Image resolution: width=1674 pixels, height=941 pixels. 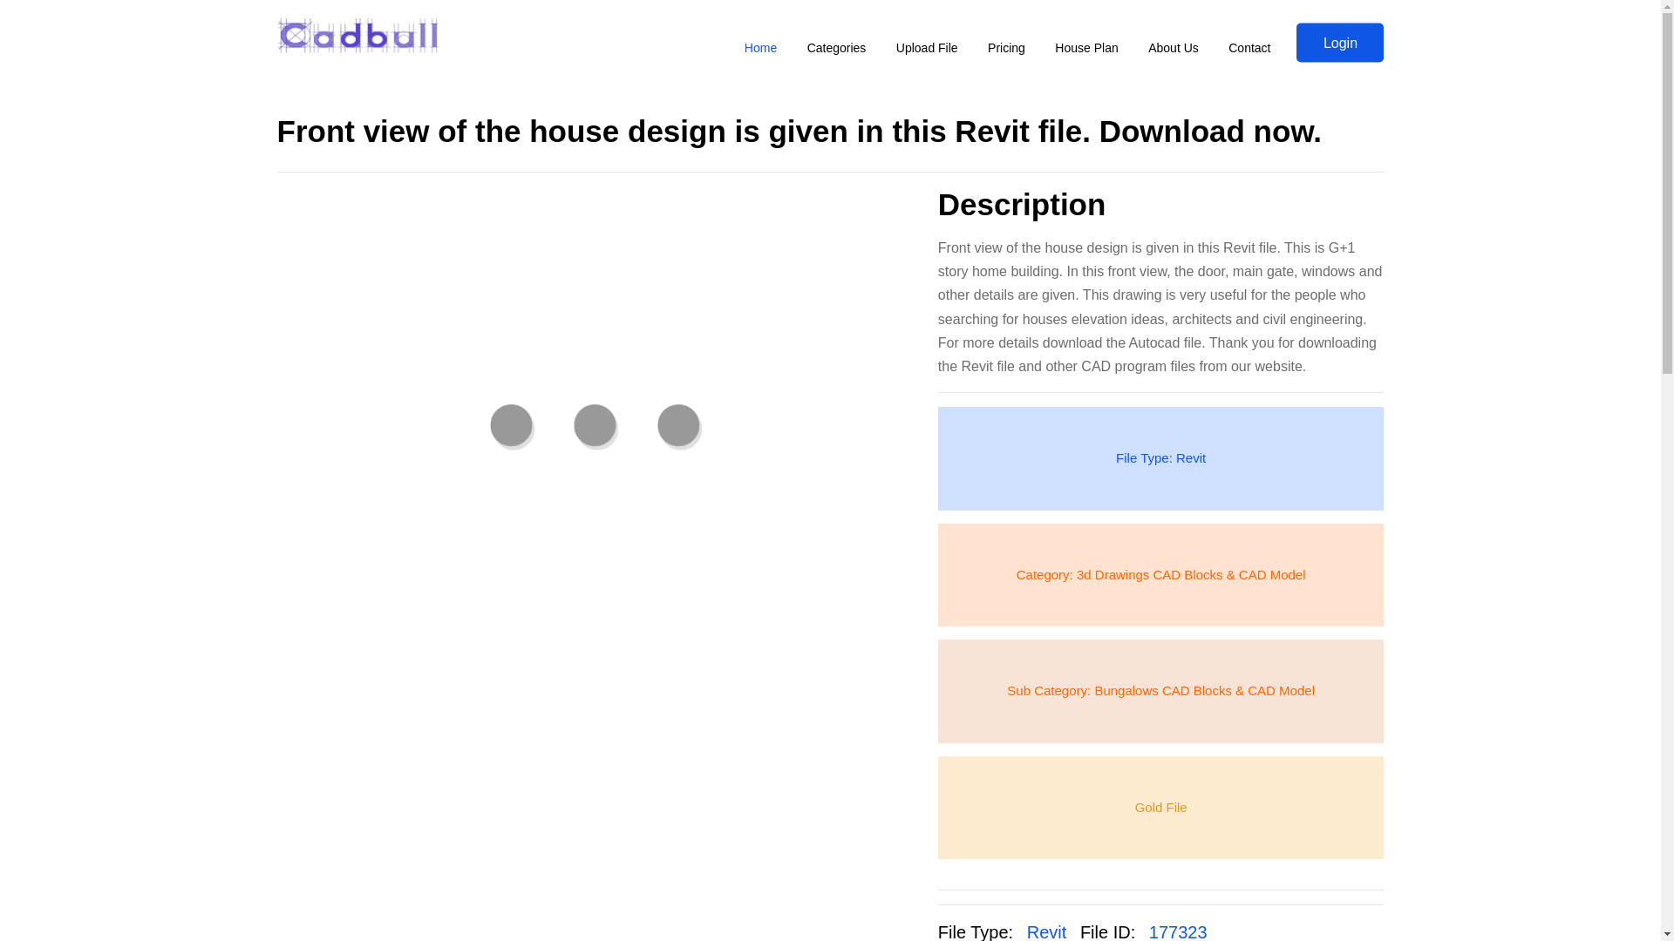 What do you see at coordinates (927, 49) in the screenshot?
I see `Upload File` at bounding box center [927, 49].